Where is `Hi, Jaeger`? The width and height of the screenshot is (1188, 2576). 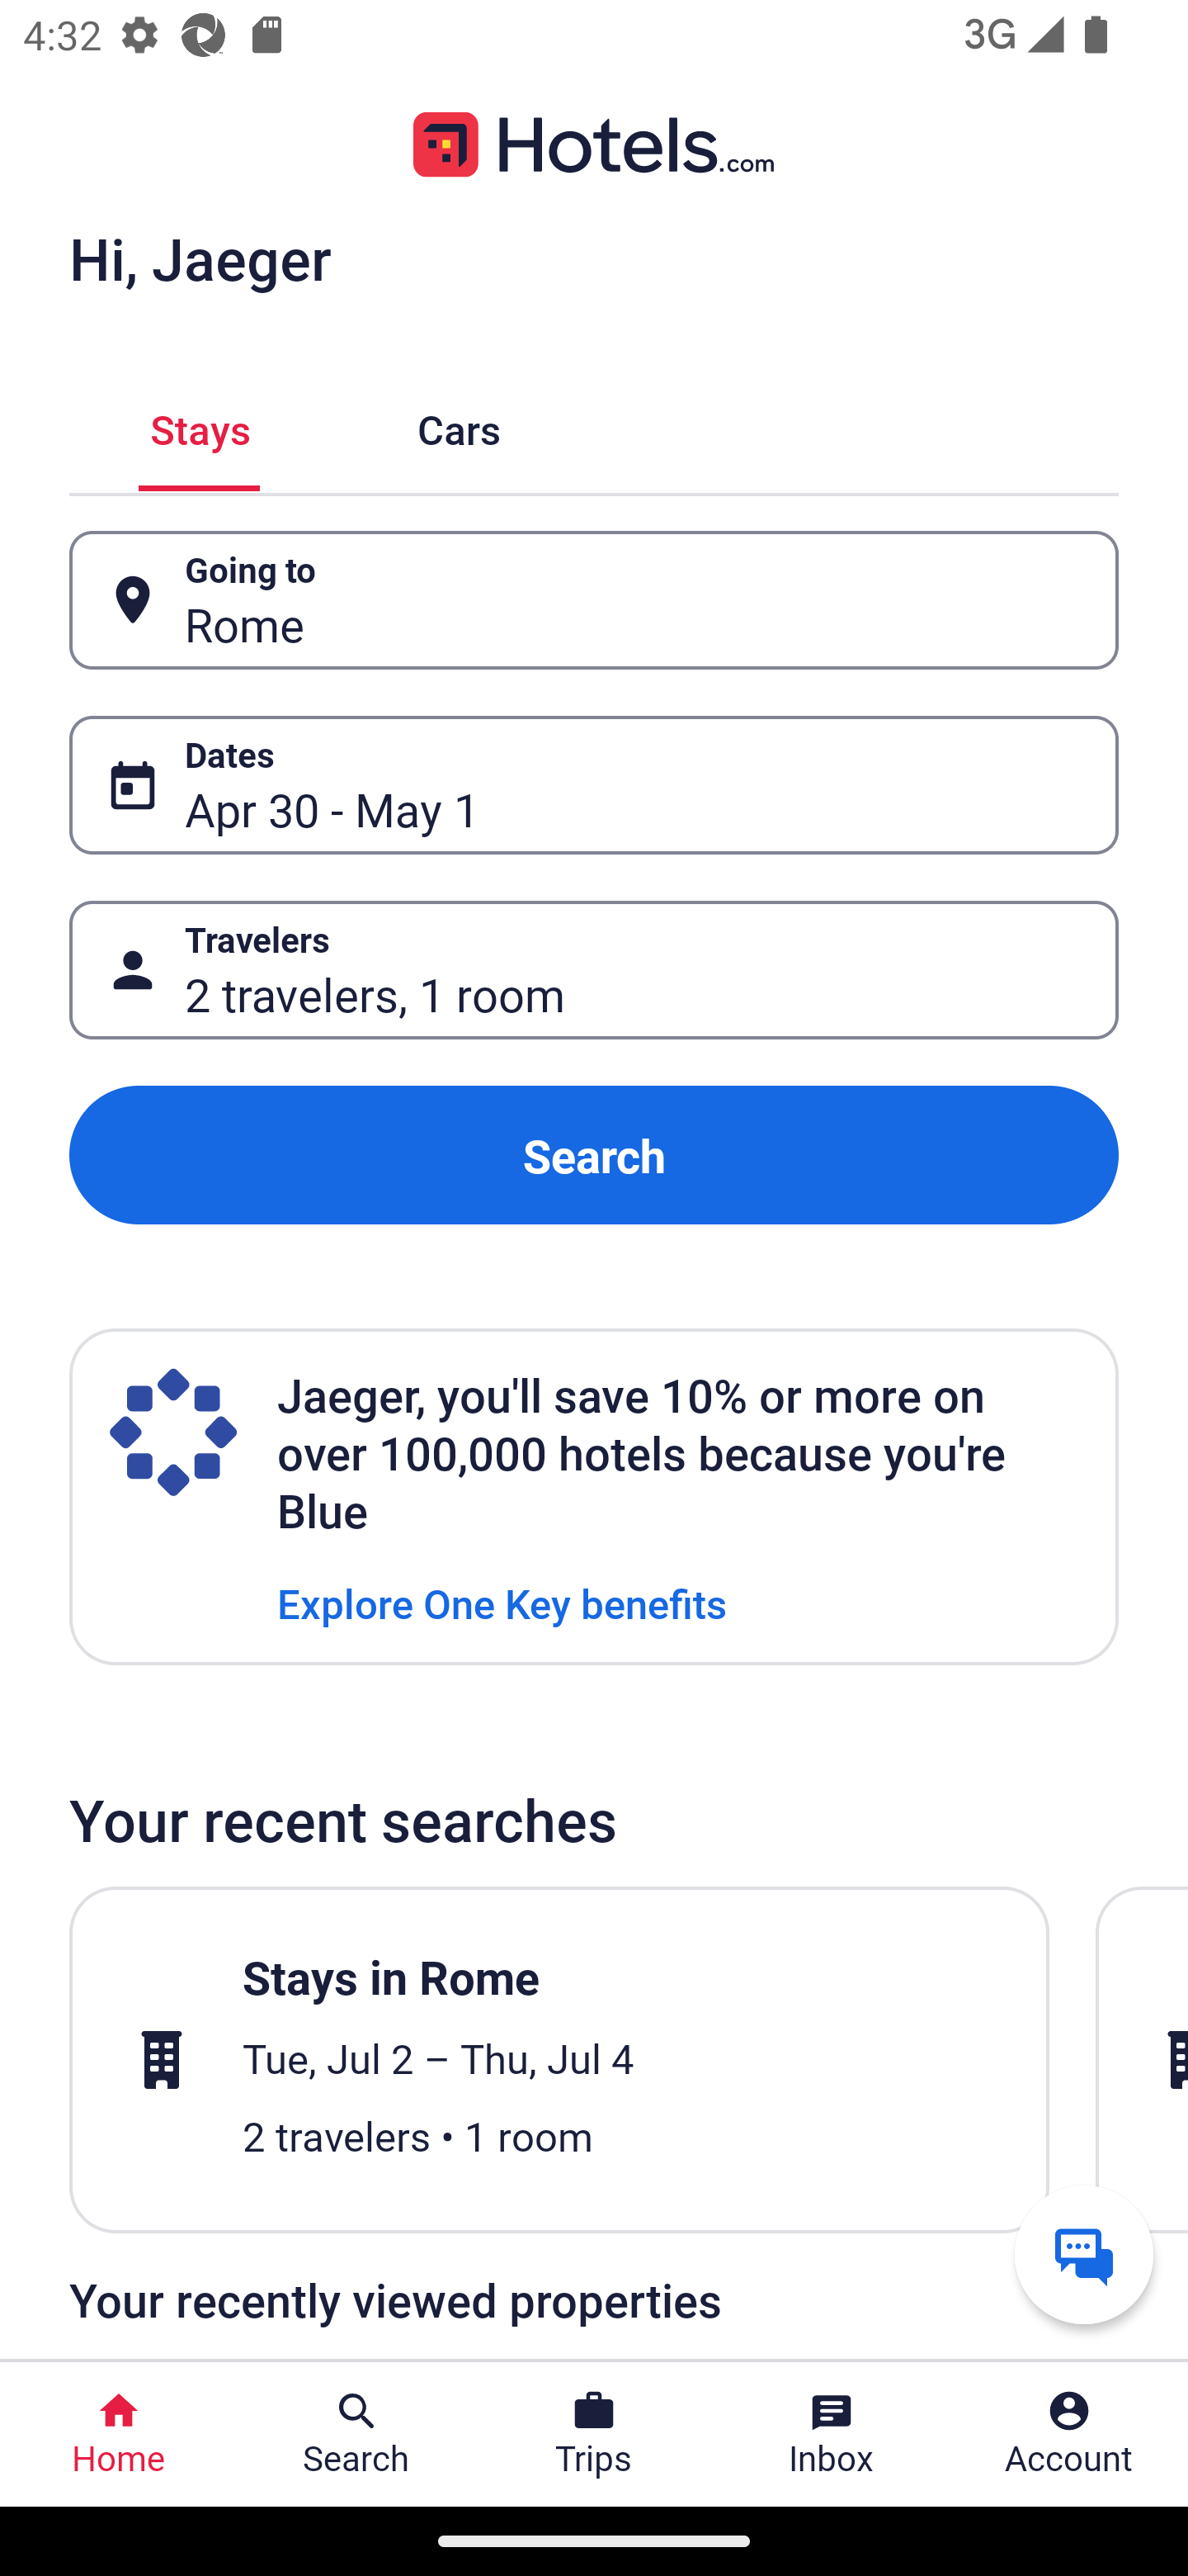
Hi, Jaeger is located at coordinates (200, 258).